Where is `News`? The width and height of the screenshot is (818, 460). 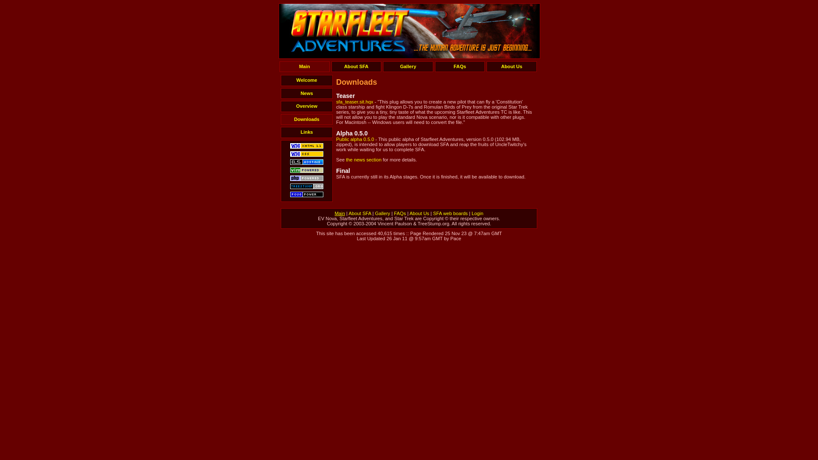
News is located at coordinates (307, 94).